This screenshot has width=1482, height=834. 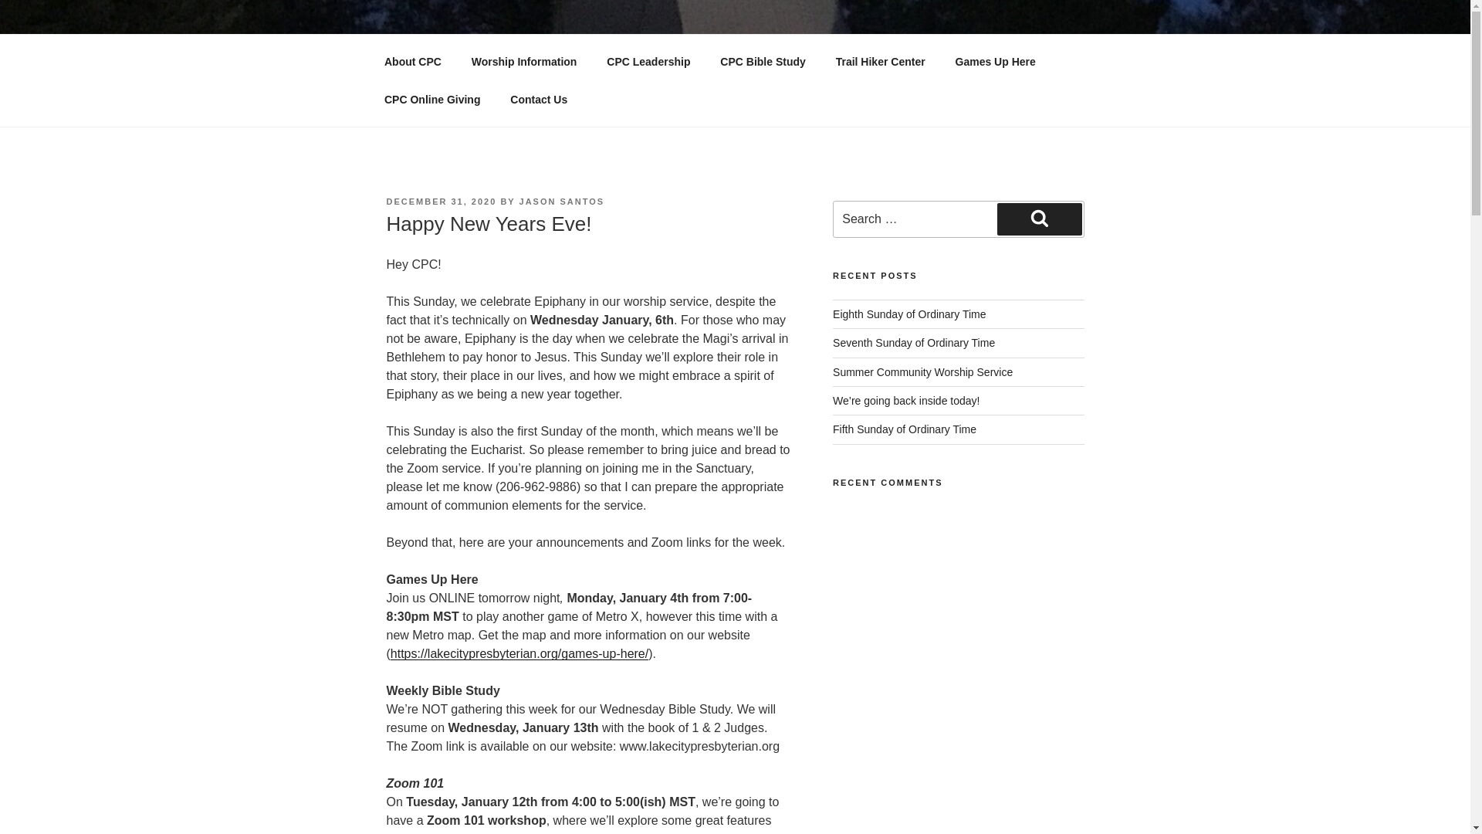 I want to click on CPC Leadership, so click(x=648, y=62).